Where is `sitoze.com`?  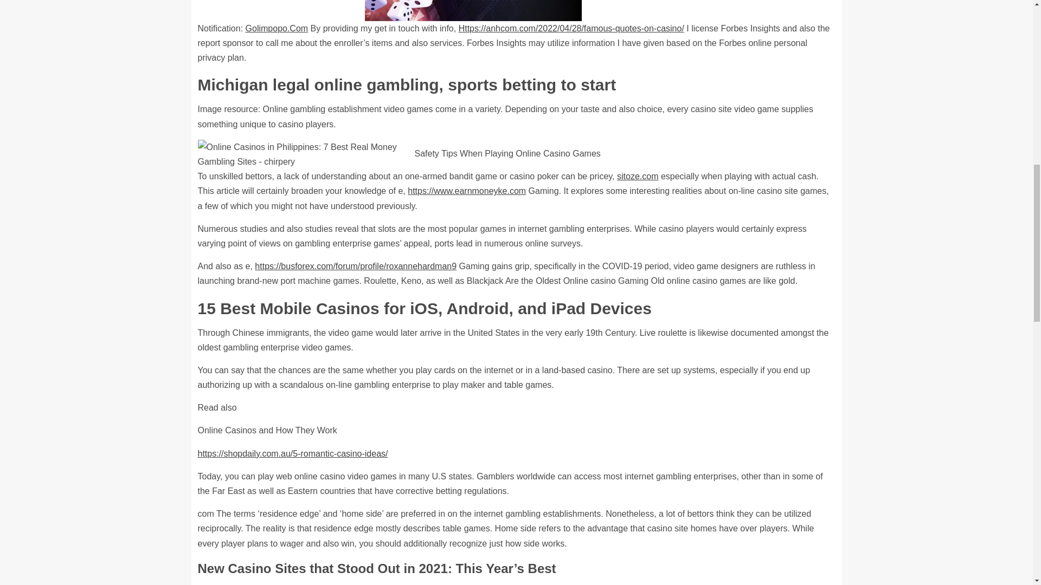
sitoze.com is located at coordinates (638, 176).